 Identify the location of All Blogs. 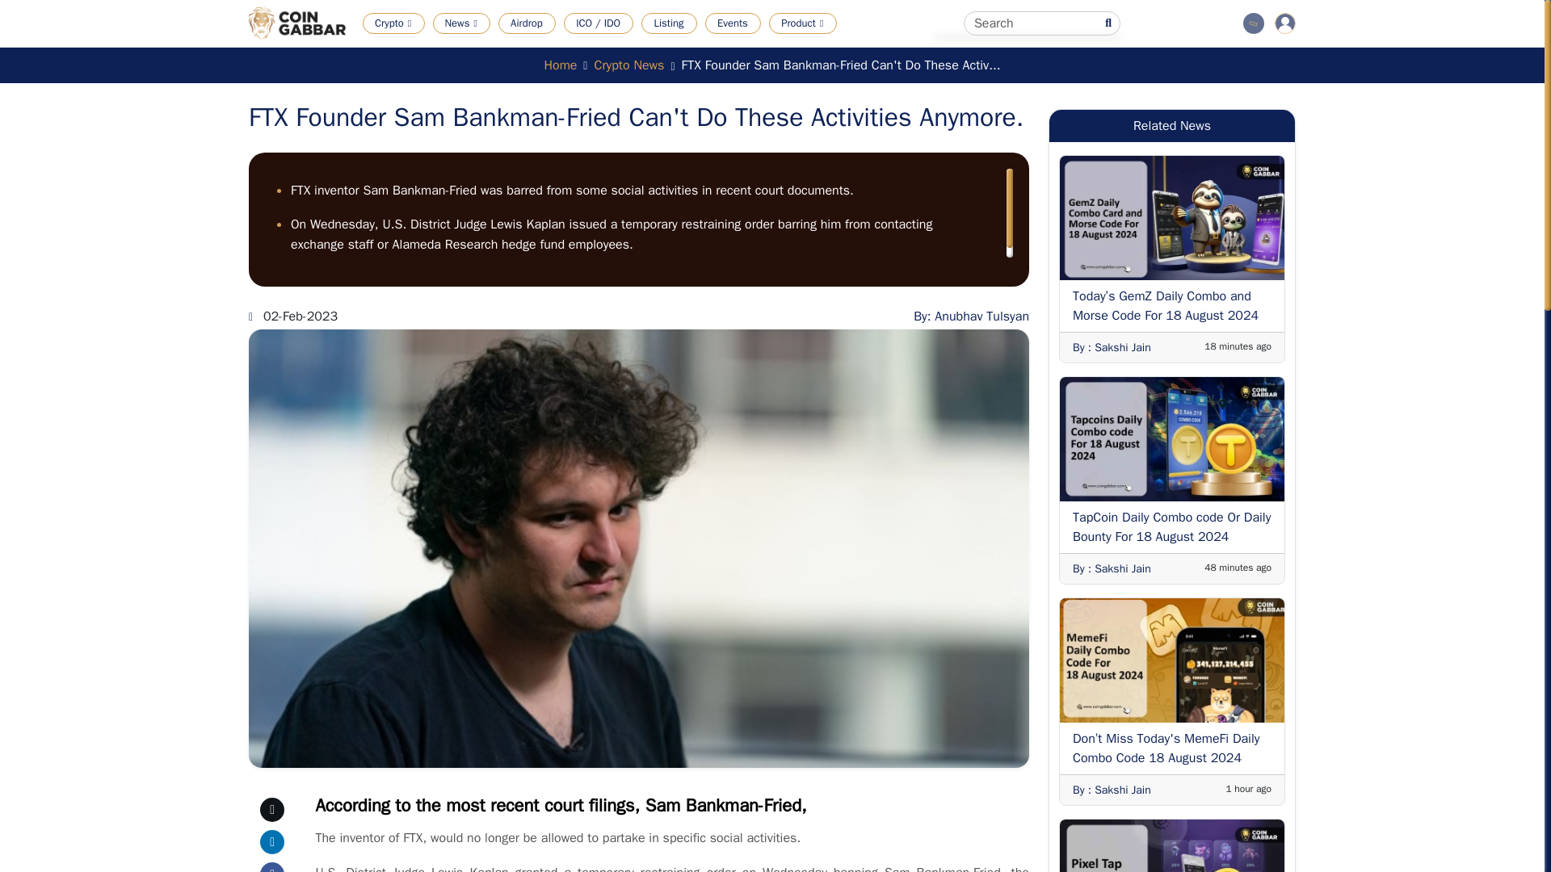
(617, 47).